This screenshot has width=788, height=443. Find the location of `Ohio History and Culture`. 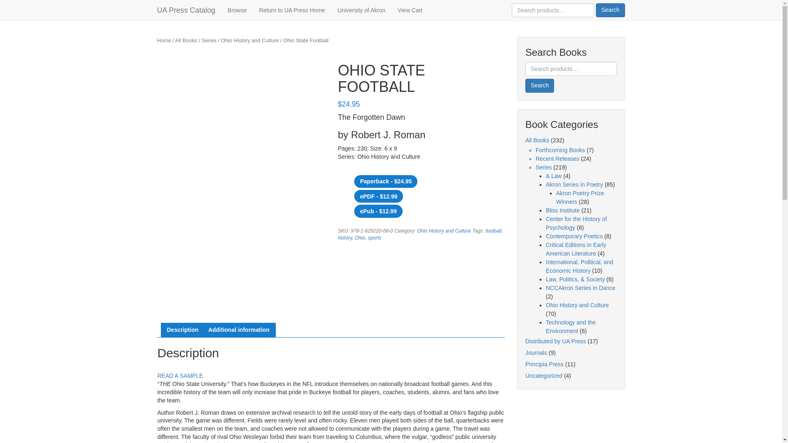

Ohio History and Culture is located at coordinates (250, 40).